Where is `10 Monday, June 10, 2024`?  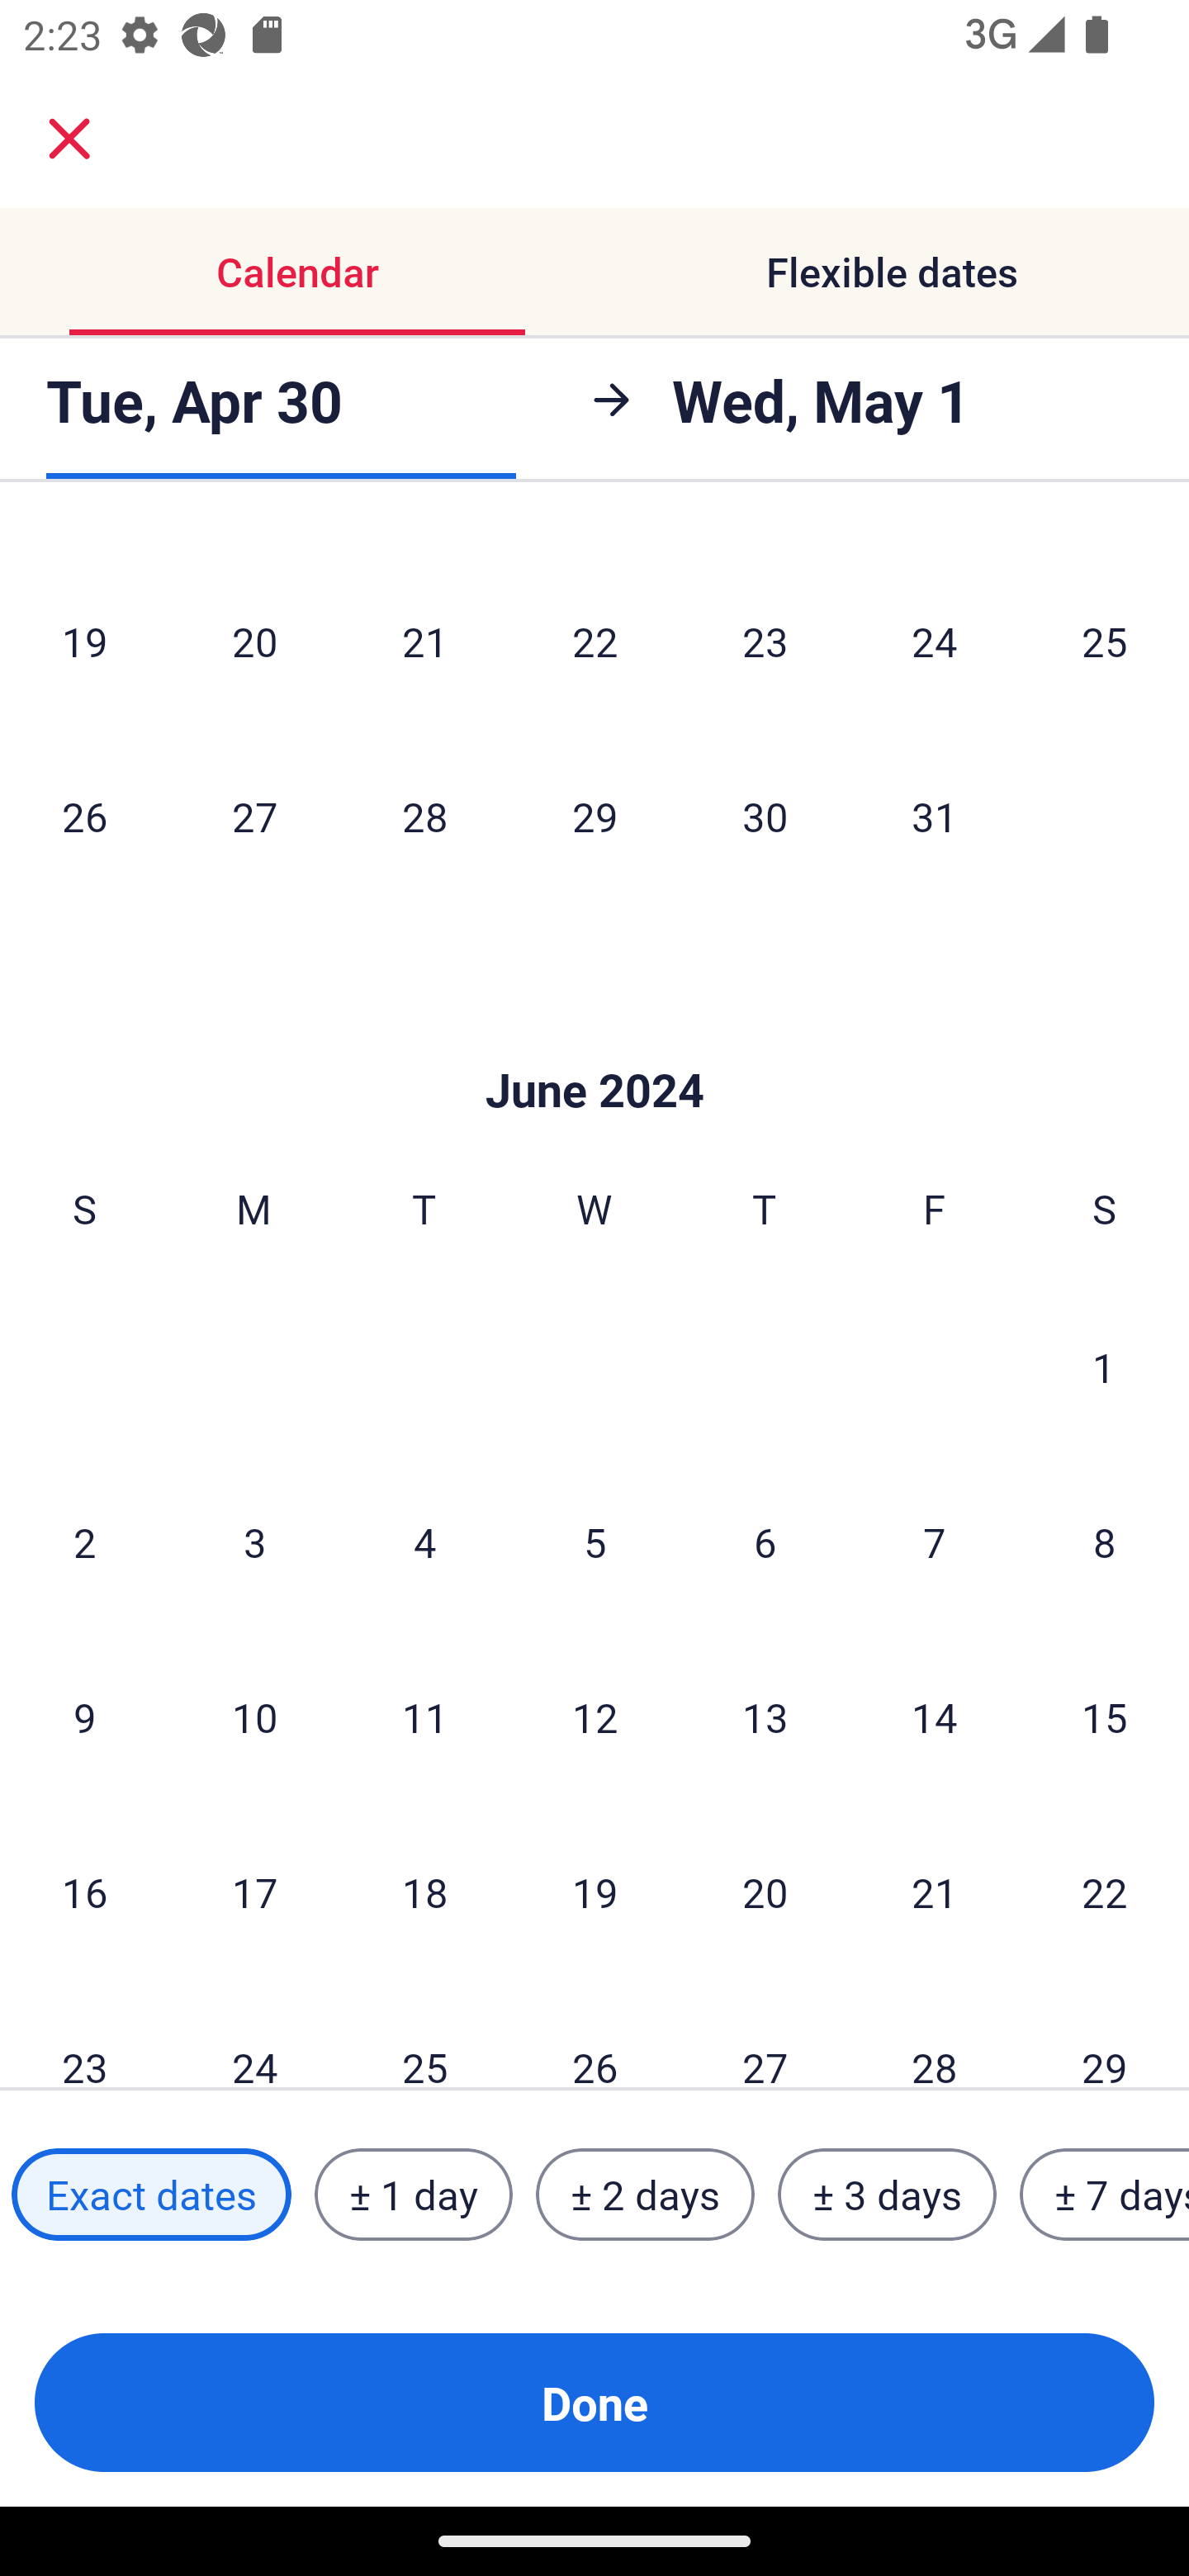 10 Monday, June 10, 2024 is located at coordinates (254, 1717).